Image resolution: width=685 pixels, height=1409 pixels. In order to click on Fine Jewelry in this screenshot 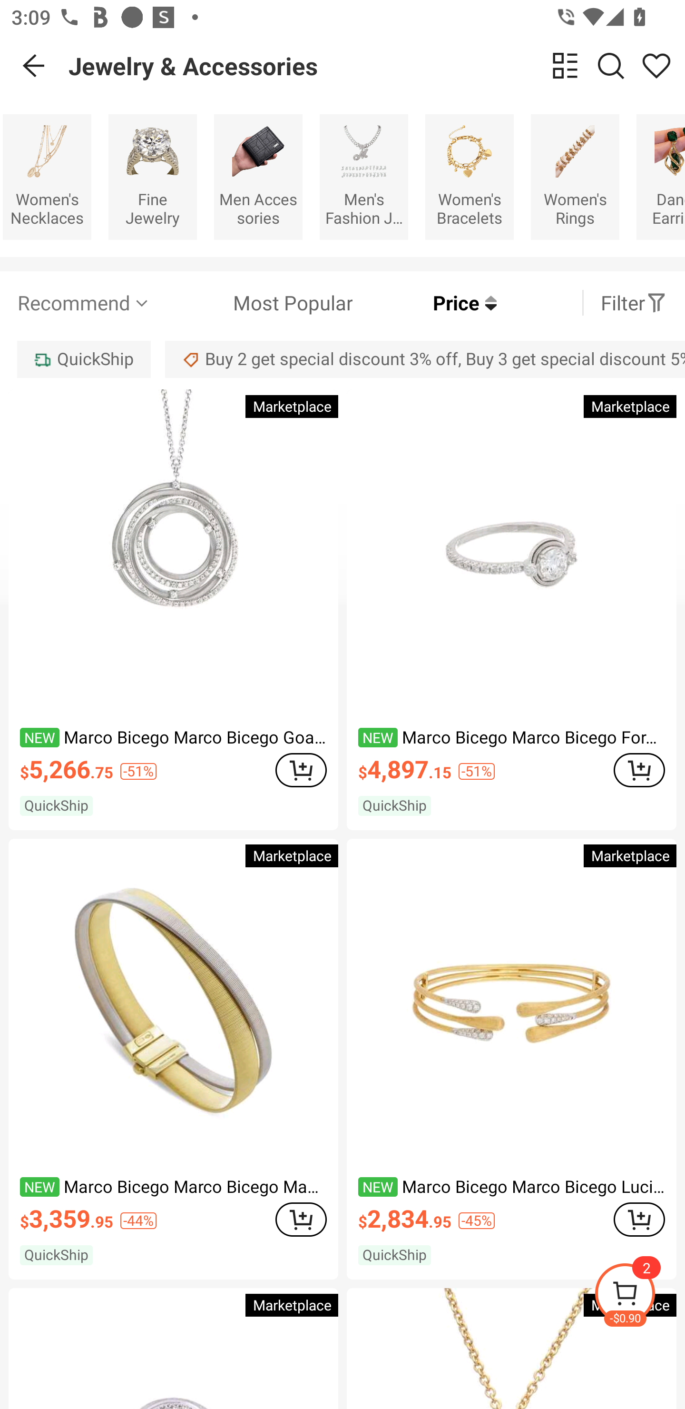, I will do `click(152, 177)`.